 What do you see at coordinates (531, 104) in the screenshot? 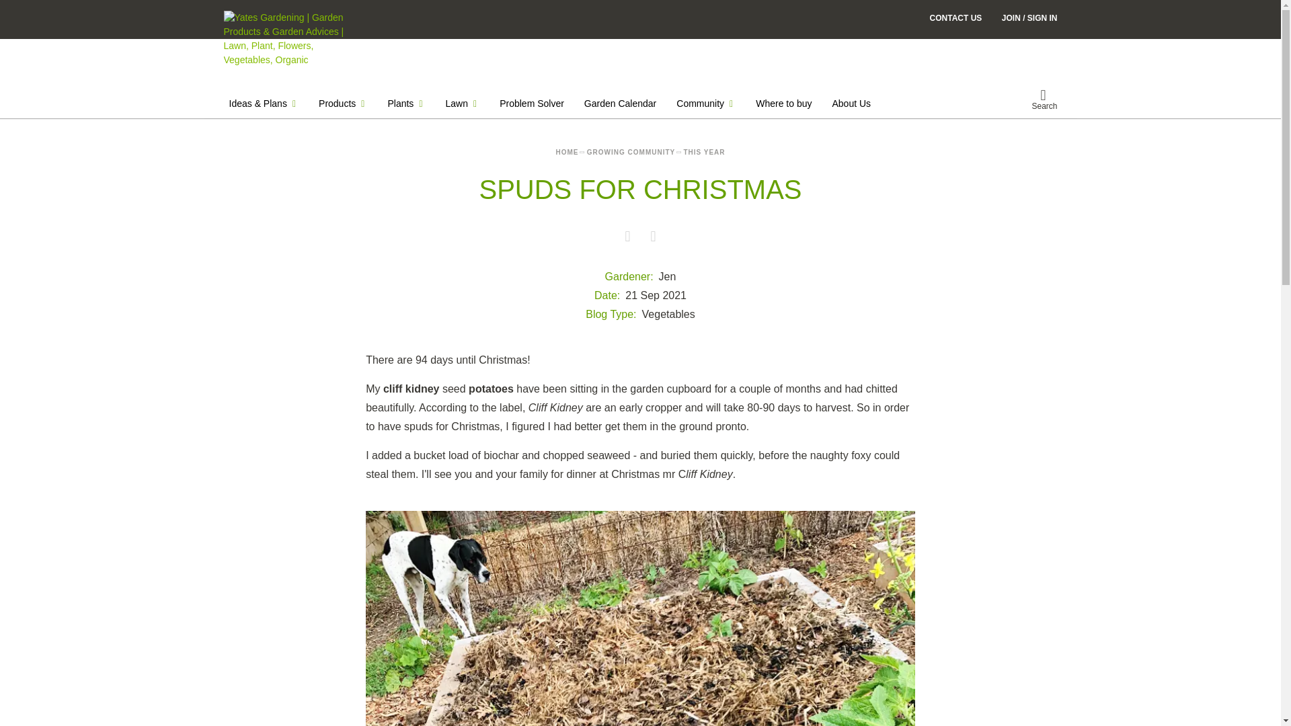
I see `Problem Solver` at bounding box center [531, 104].